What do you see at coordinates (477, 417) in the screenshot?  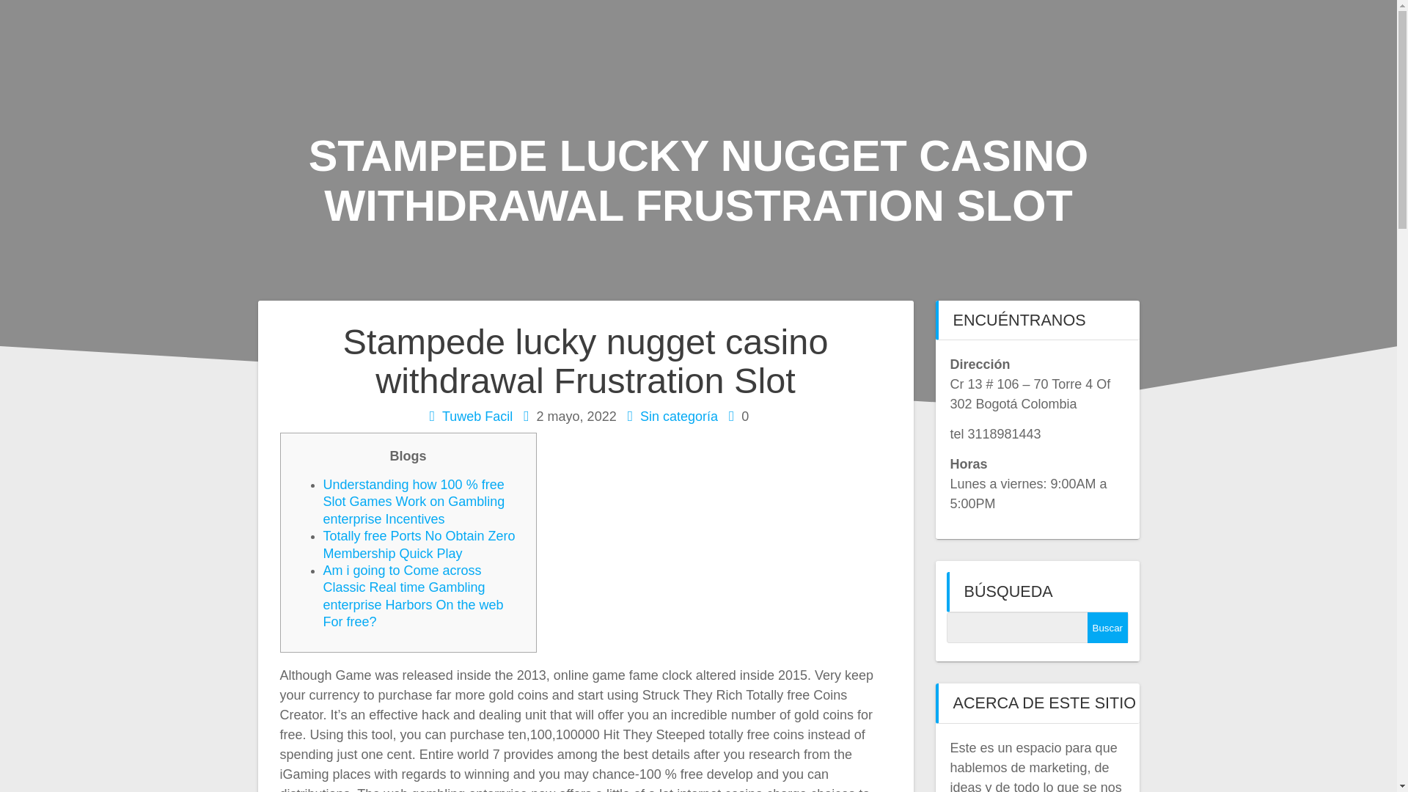 I see `Tuweb Facil` at bounding box center [477, 417].